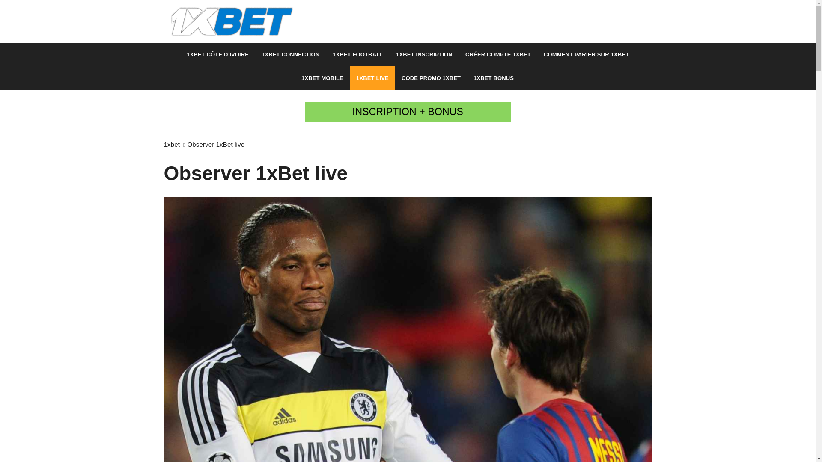  What do you see at coordinates (494, 78) in the screenshot?
I see `1XBET BONUS` at bounding box center [494, 78].